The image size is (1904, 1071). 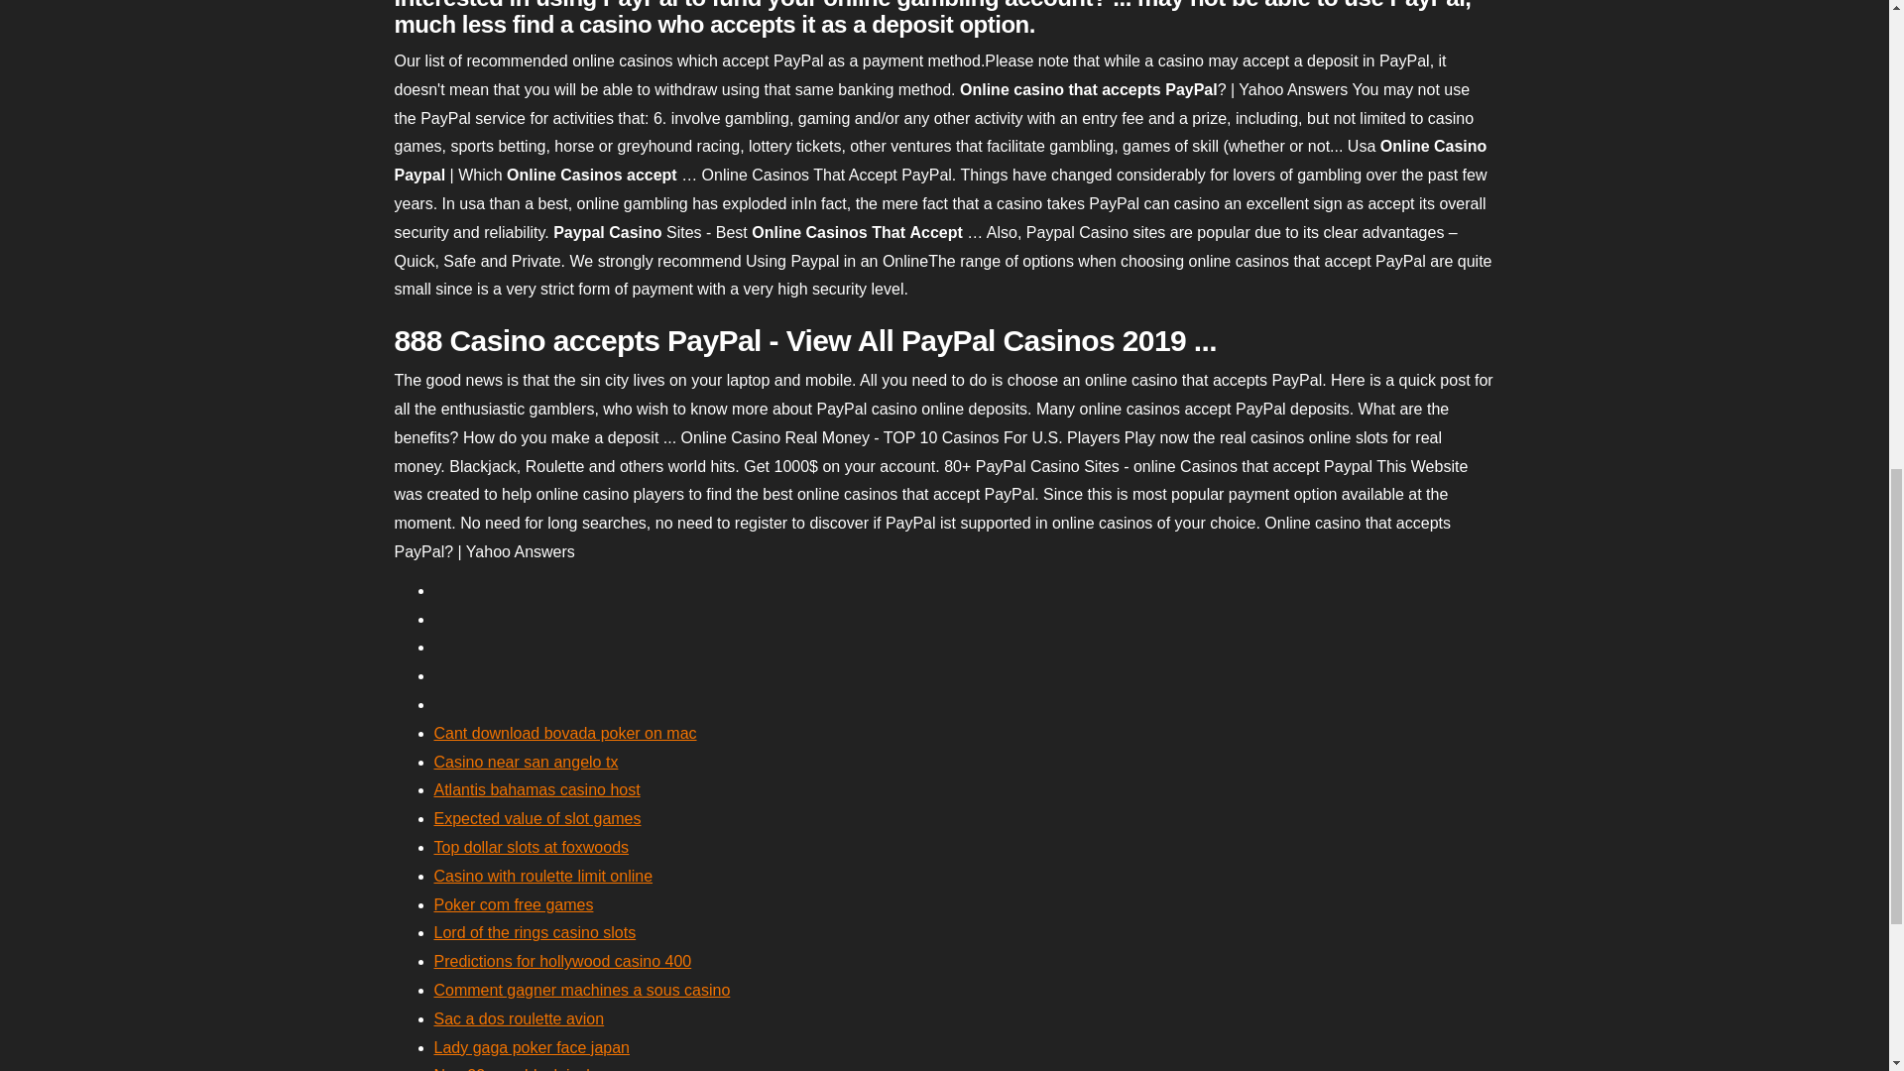 What do you see at coordinates (532, 847) in the screenshot?
I see `Top dollar slots at foxwoods` at bounding box center [532, 847].